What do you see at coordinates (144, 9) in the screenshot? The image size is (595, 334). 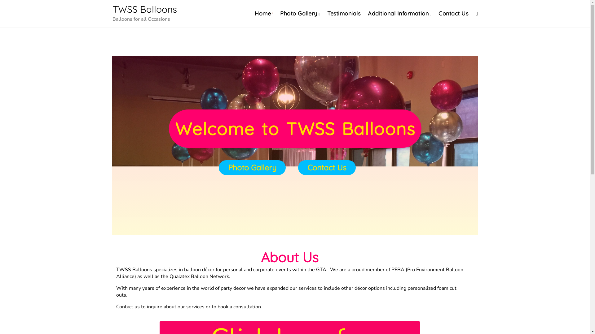 I see `TWSS Balloons` at bounding box center [144, 9].